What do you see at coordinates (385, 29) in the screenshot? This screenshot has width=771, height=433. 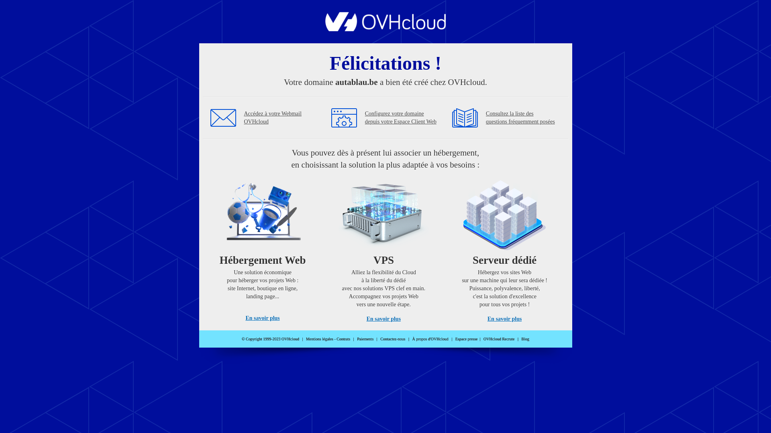 I see `OVHcloud` at bounding box center [385, 29].